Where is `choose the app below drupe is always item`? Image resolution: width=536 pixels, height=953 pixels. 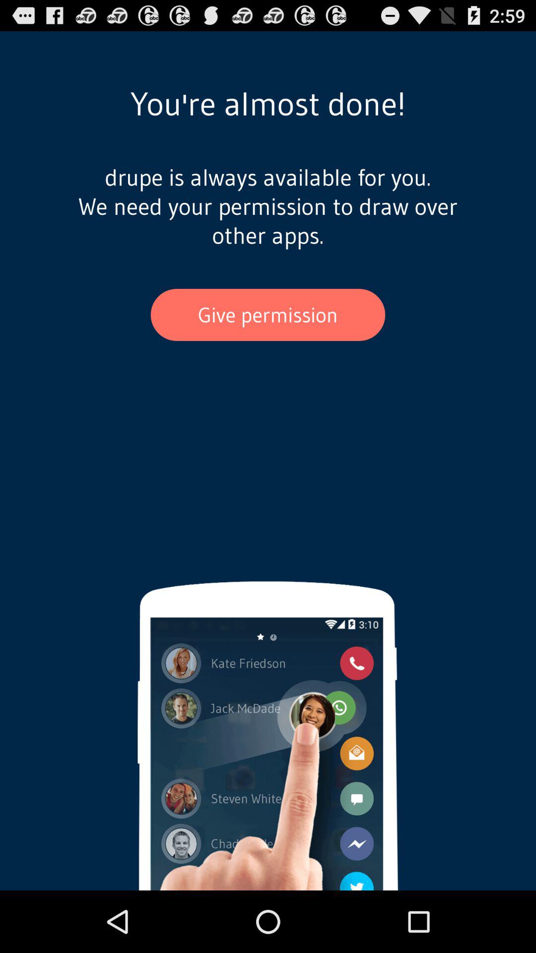
choose the app below drupe is always item is located at coordinates (268, 315).